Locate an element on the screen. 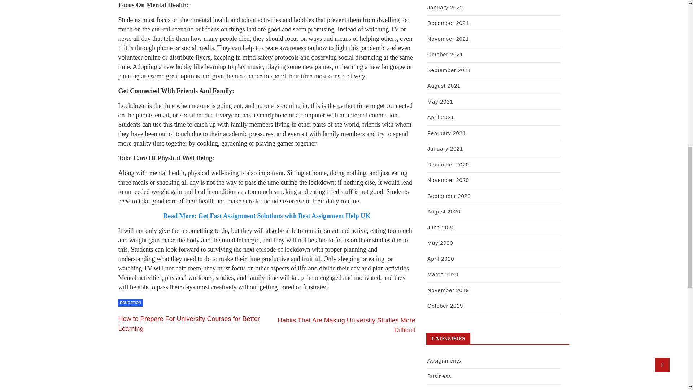 The image size is (693, 390). January 2022 is located at coordinates (445, 7).